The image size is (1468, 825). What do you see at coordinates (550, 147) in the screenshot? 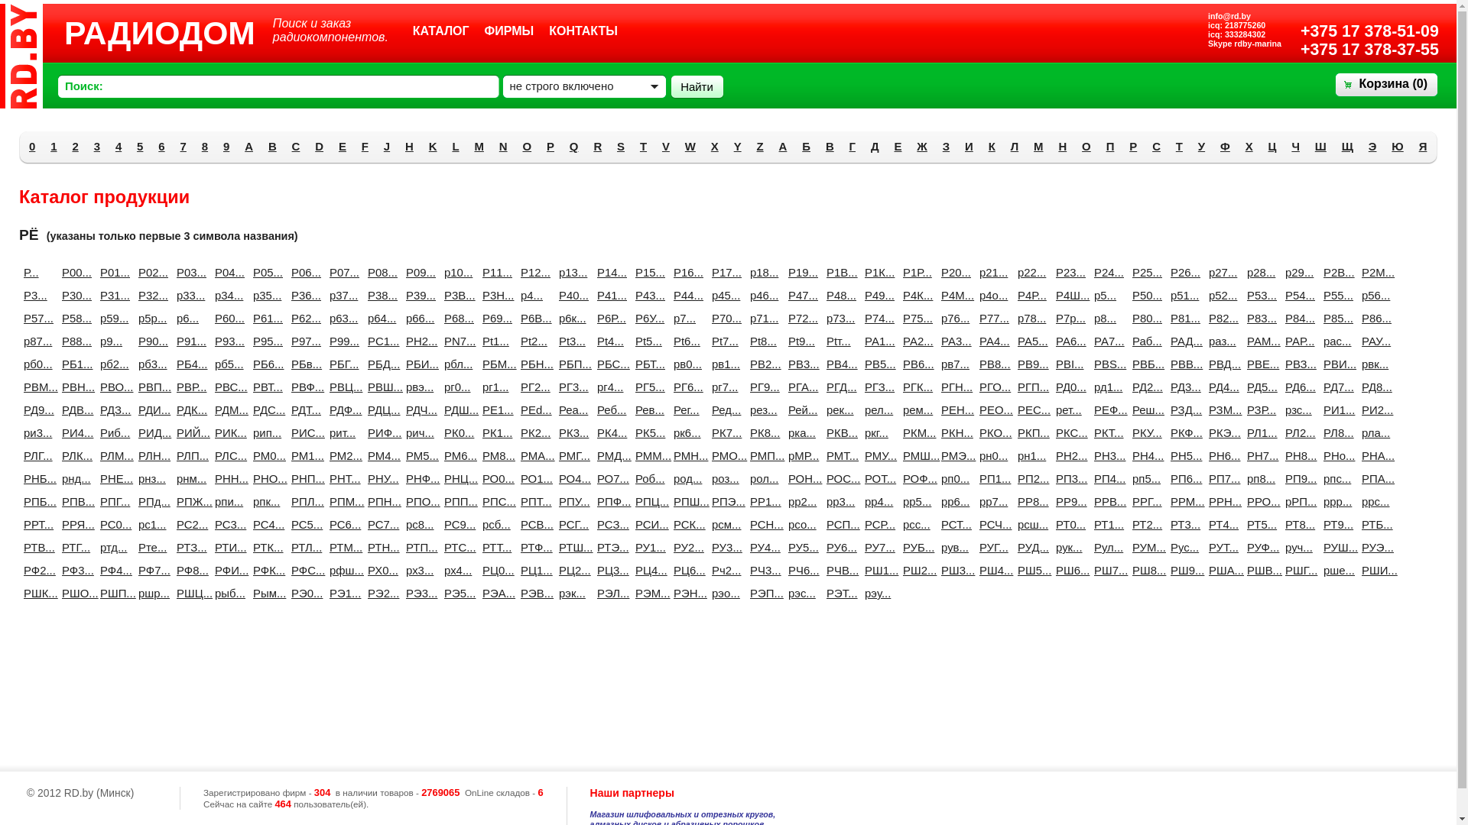
I see `P` at bounding box center [550, 147].